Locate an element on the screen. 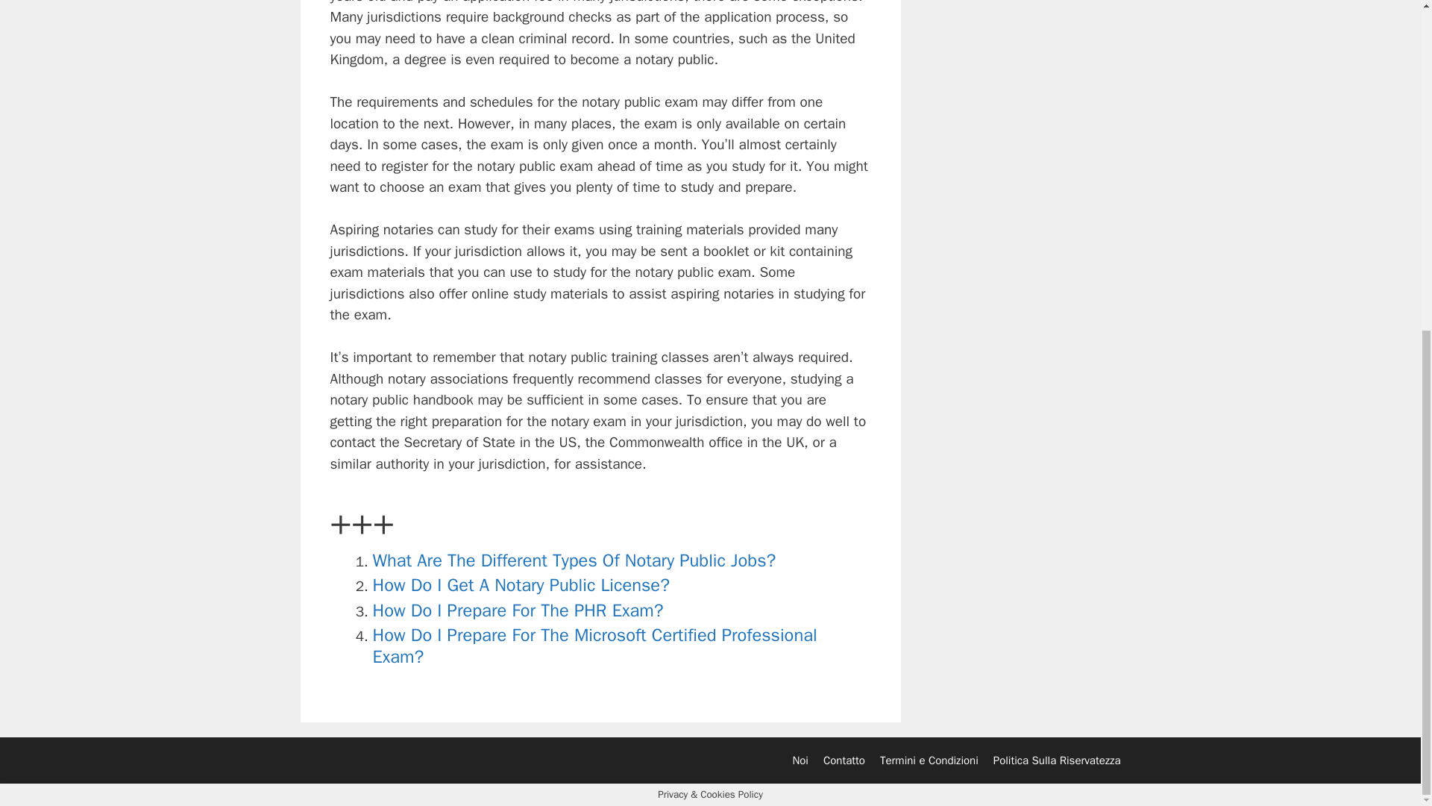 This screenshot has height=806, width=1432. How Do I Prepare For The PHR Exam? is located at coordinates (518, 610).